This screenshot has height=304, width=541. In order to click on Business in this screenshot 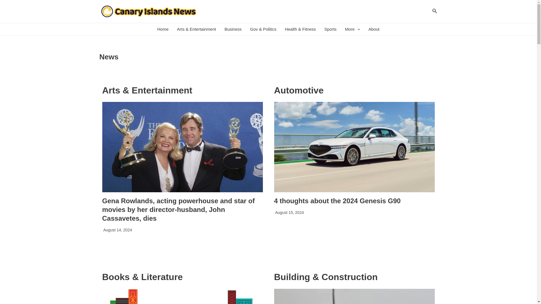, I will do `click(233, 29)`.